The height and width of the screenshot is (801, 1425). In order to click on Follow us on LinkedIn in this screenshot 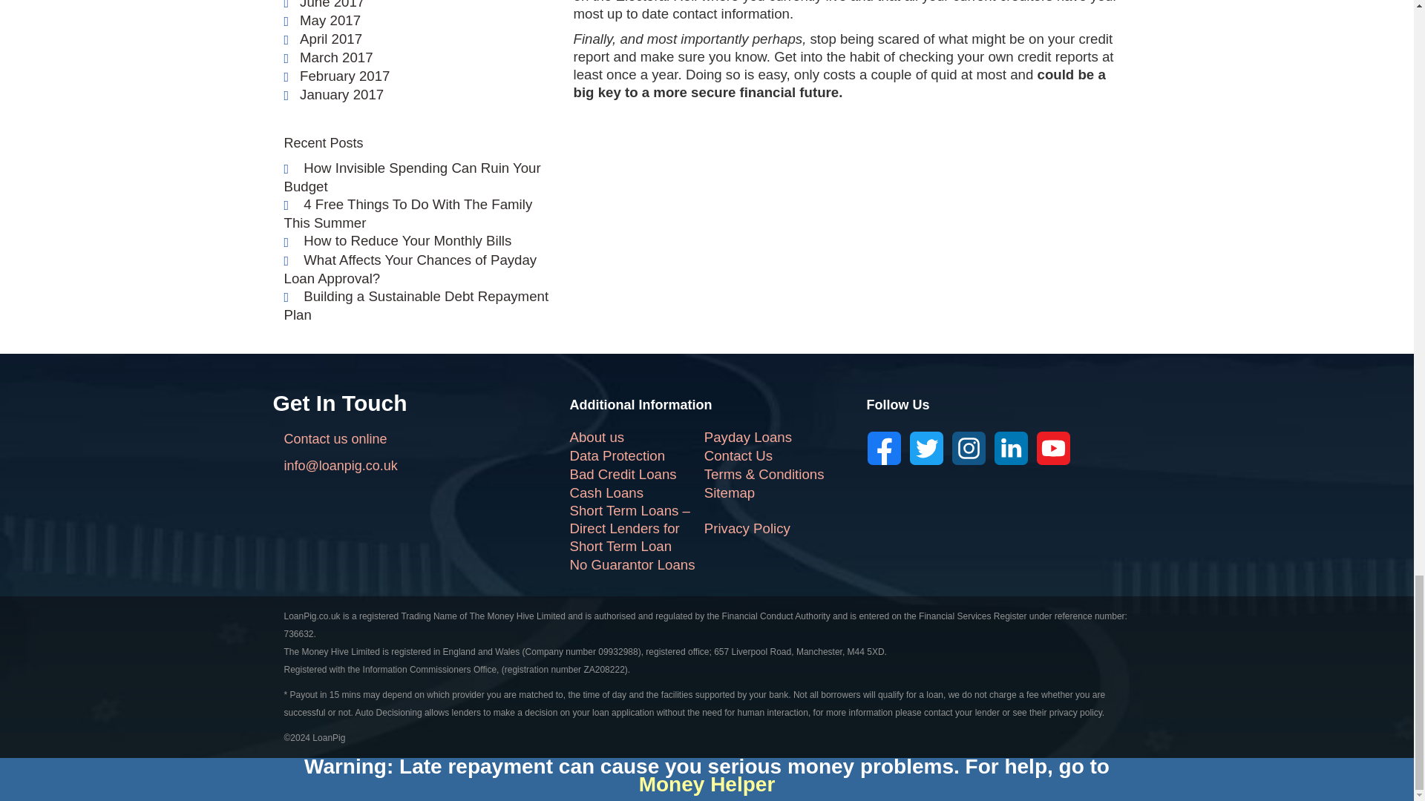, I will do `click(1011, 448)`.